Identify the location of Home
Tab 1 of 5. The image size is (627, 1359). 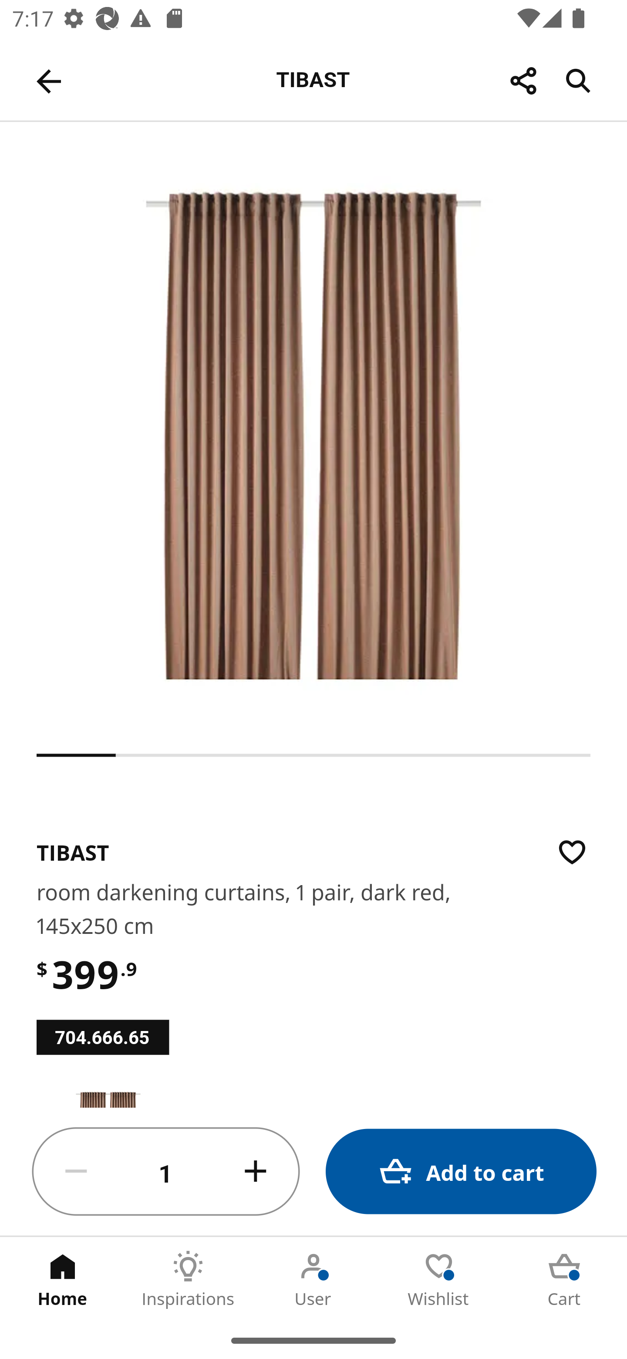
(63, 1279).